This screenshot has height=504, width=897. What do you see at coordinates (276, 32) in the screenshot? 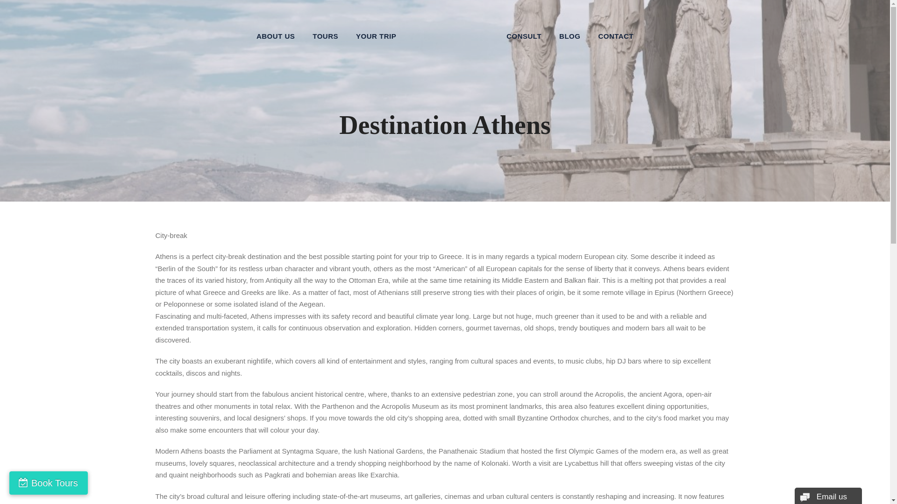
I see `ABOUT US` at bounding box center [276, 32].